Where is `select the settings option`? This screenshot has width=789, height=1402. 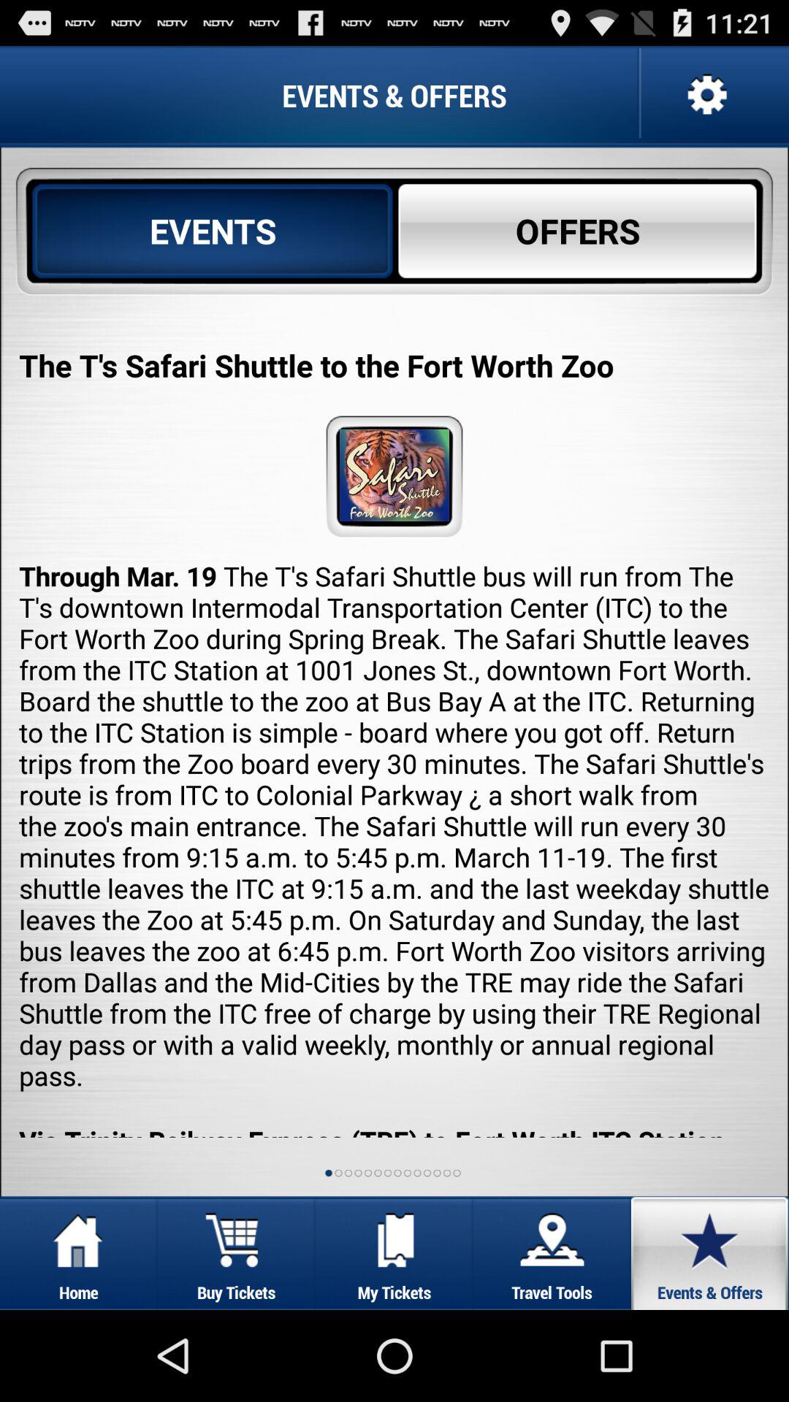
select the settings option is located at coordinates (706, 95).